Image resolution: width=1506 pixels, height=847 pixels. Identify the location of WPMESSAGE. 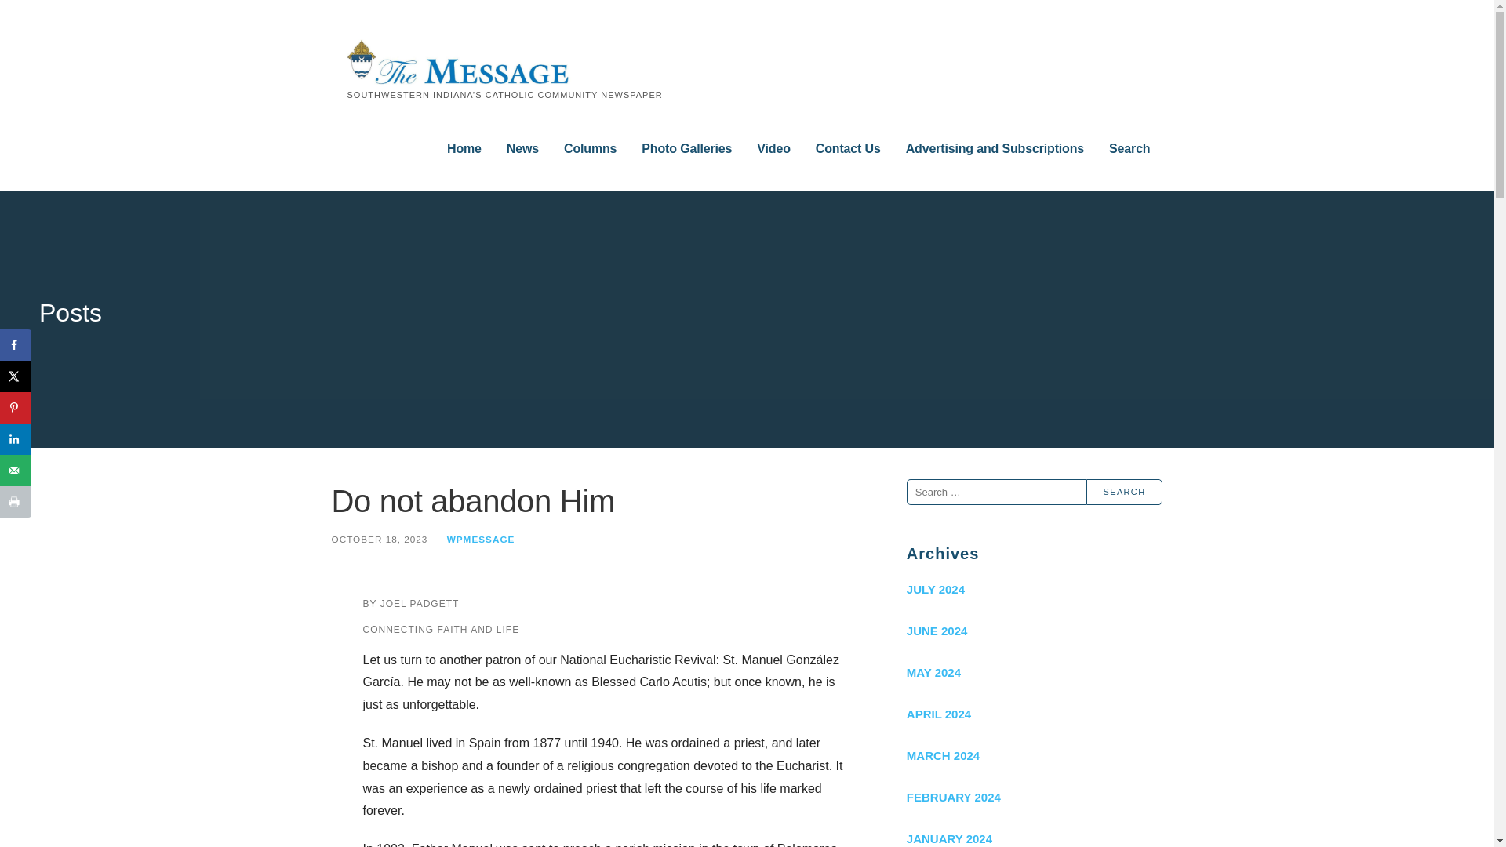
(481, 540).